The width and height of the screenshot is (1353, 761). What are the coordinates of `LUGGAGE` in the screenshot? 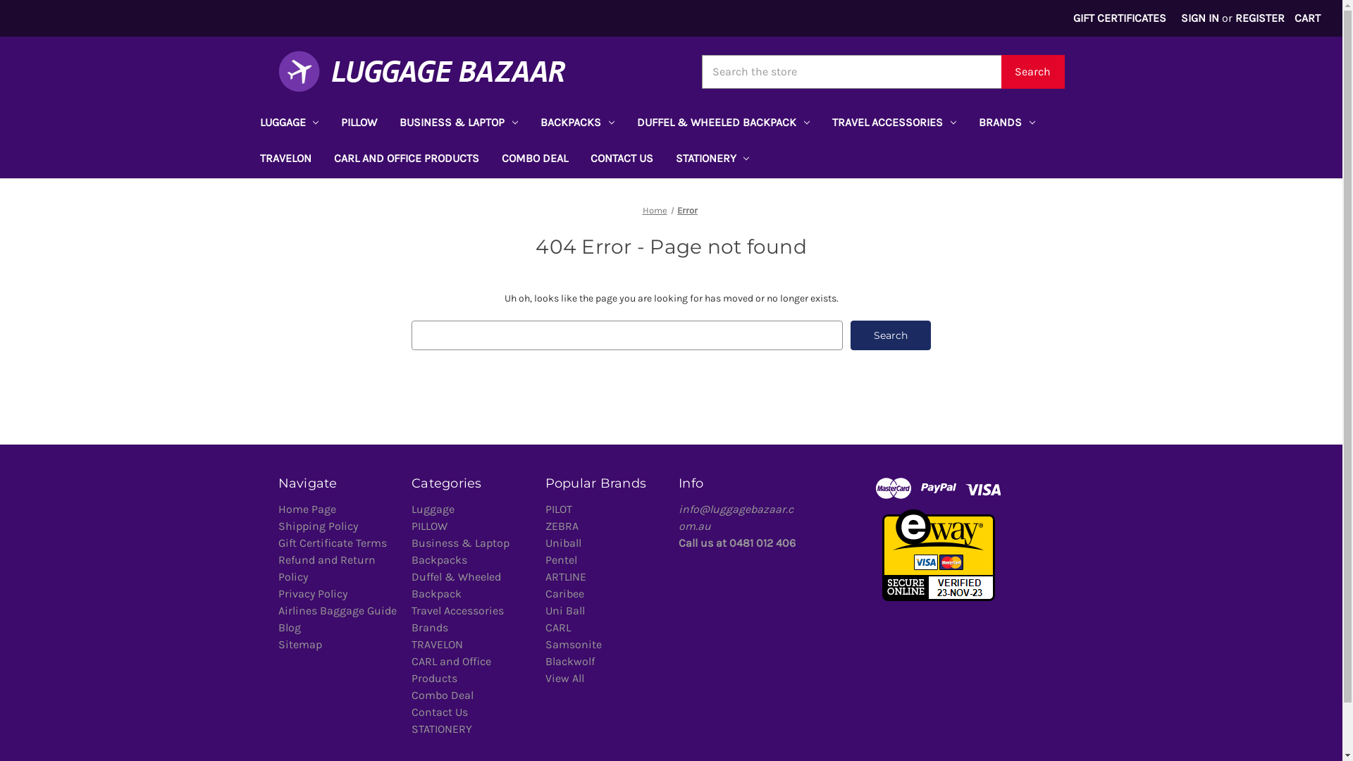 It's located at (289, 124).